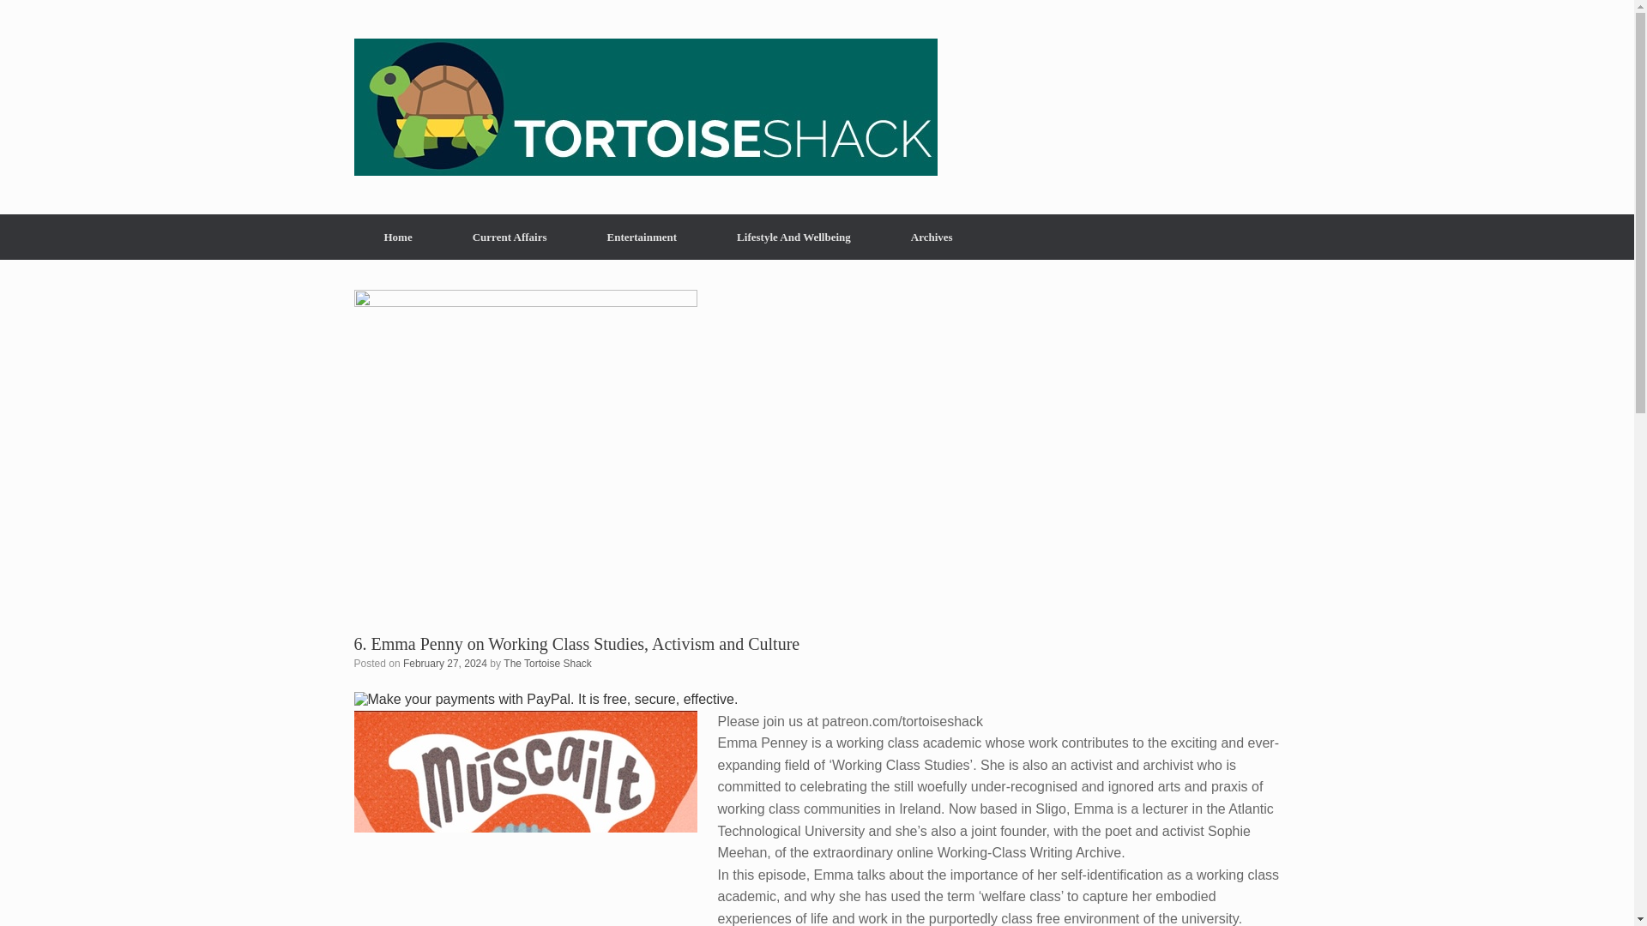 Image resolution: width=1647 pixels, height=926 pixels. What do you see at coordinates (445, 663) in the screenshot?
I see `3:08 pm` at bounding box center [445, 663].